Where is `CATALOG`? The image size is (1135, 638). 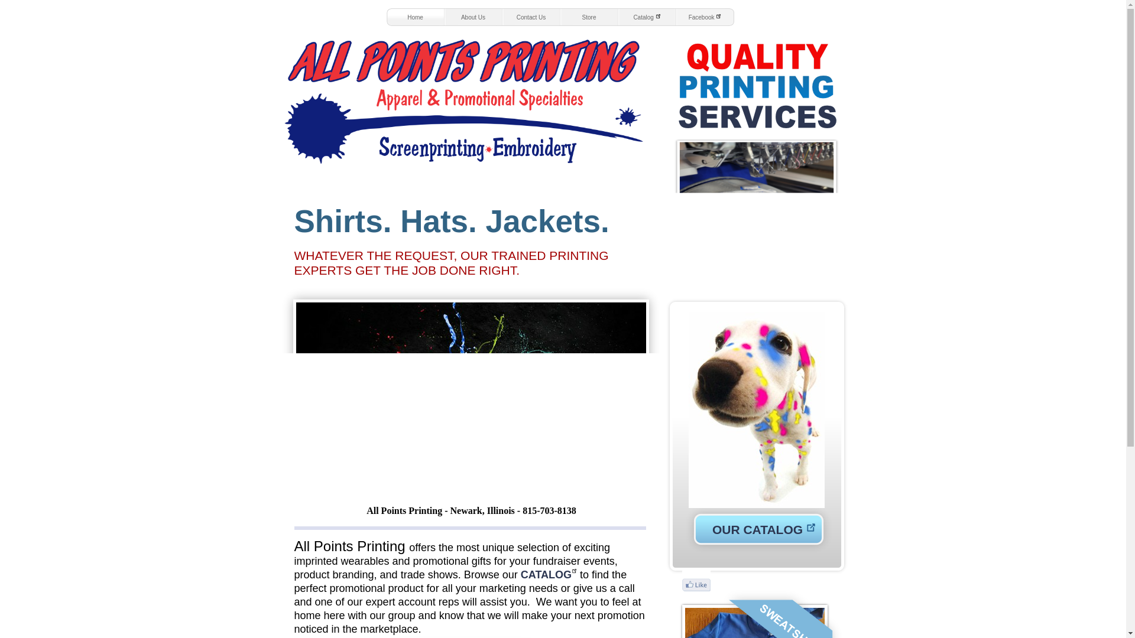 CATALOG is located at coordinates (550, 574).